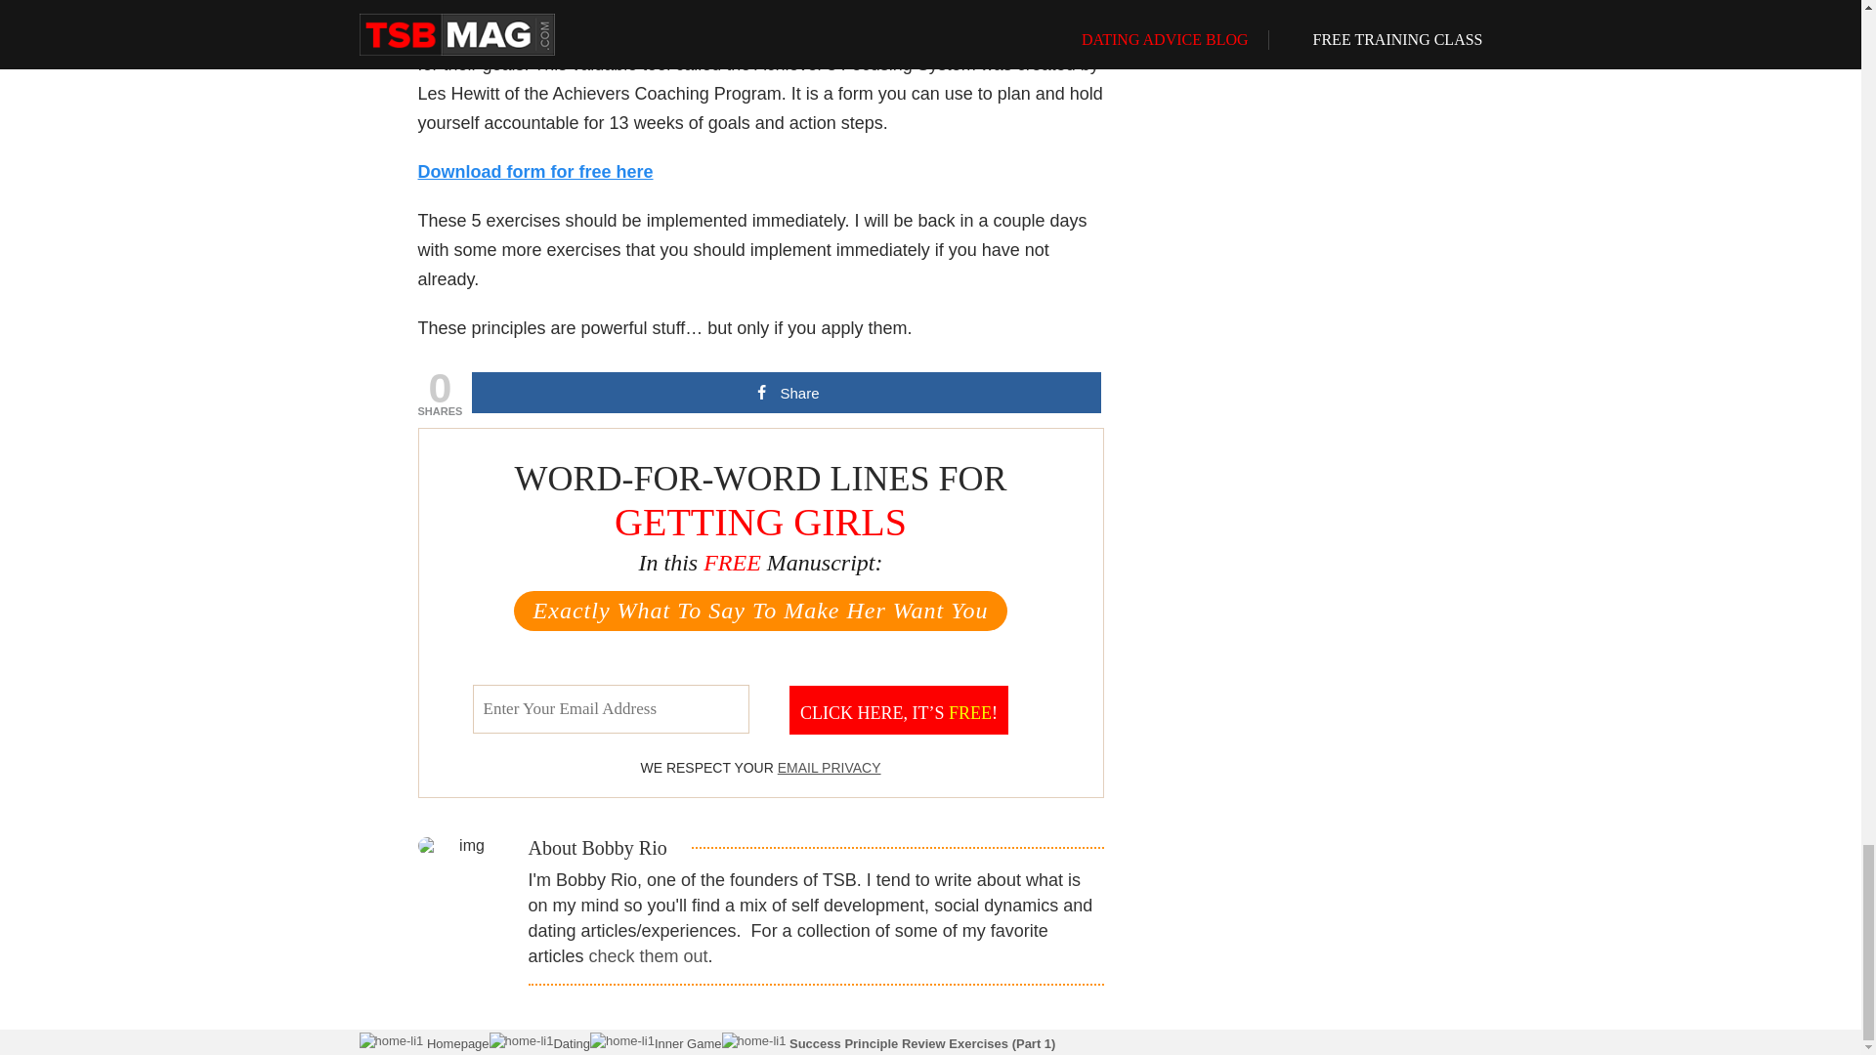  Describe the element at coordinates (786, 393) in the screenshot. I see `Share` at that location.